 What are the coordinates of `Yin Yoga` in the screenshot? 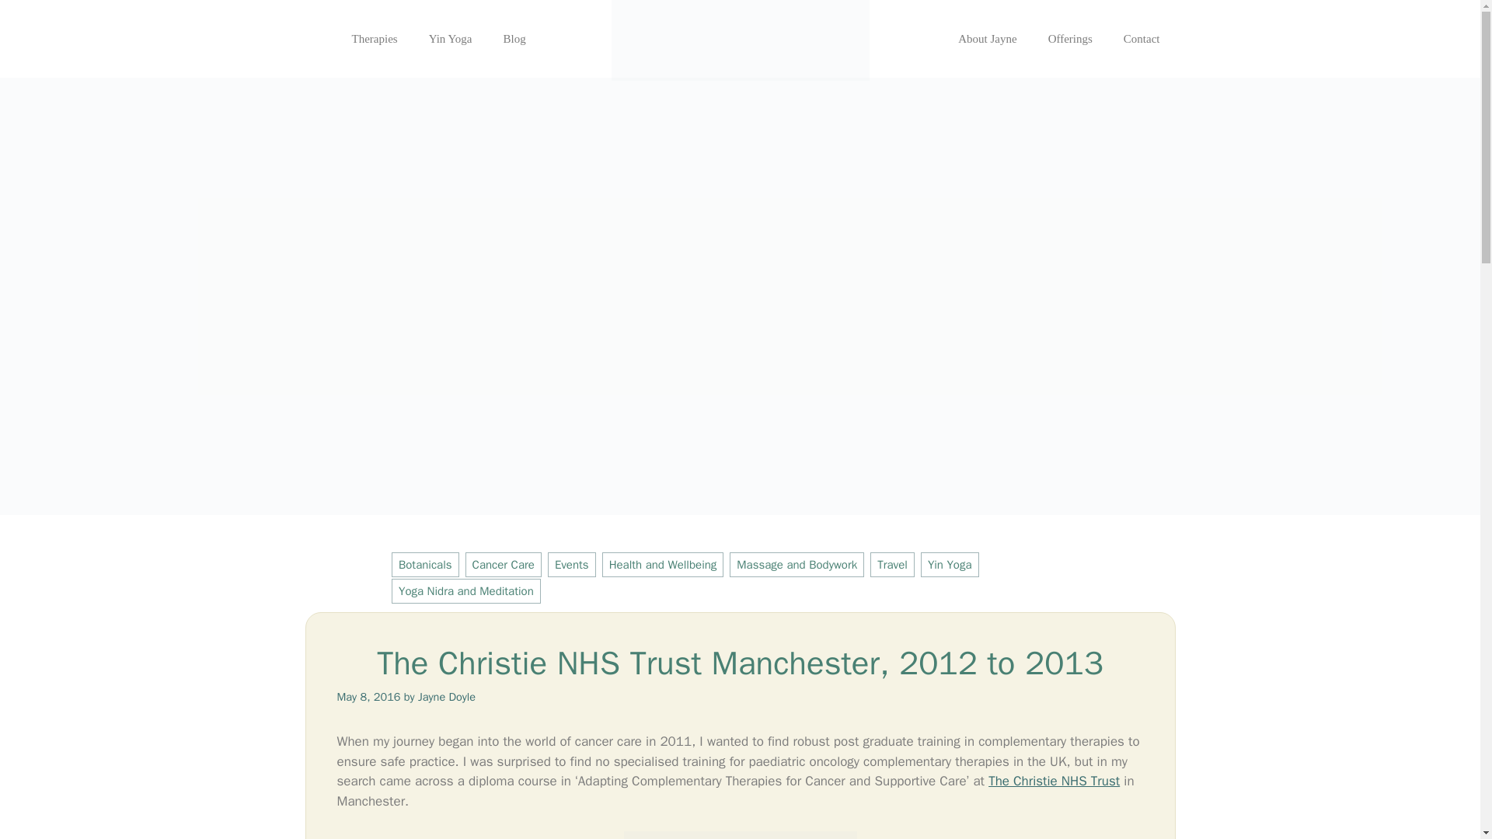 It's located at (950, 564).